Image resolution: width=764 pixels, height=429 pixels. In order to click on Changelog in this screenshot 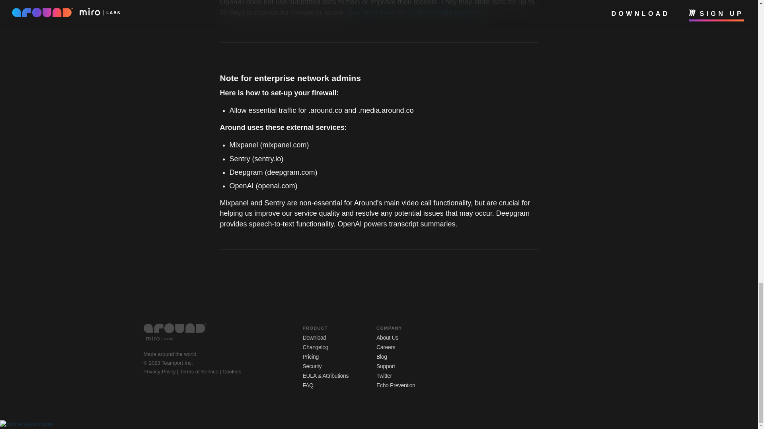, I will do `click(315, 347)`.